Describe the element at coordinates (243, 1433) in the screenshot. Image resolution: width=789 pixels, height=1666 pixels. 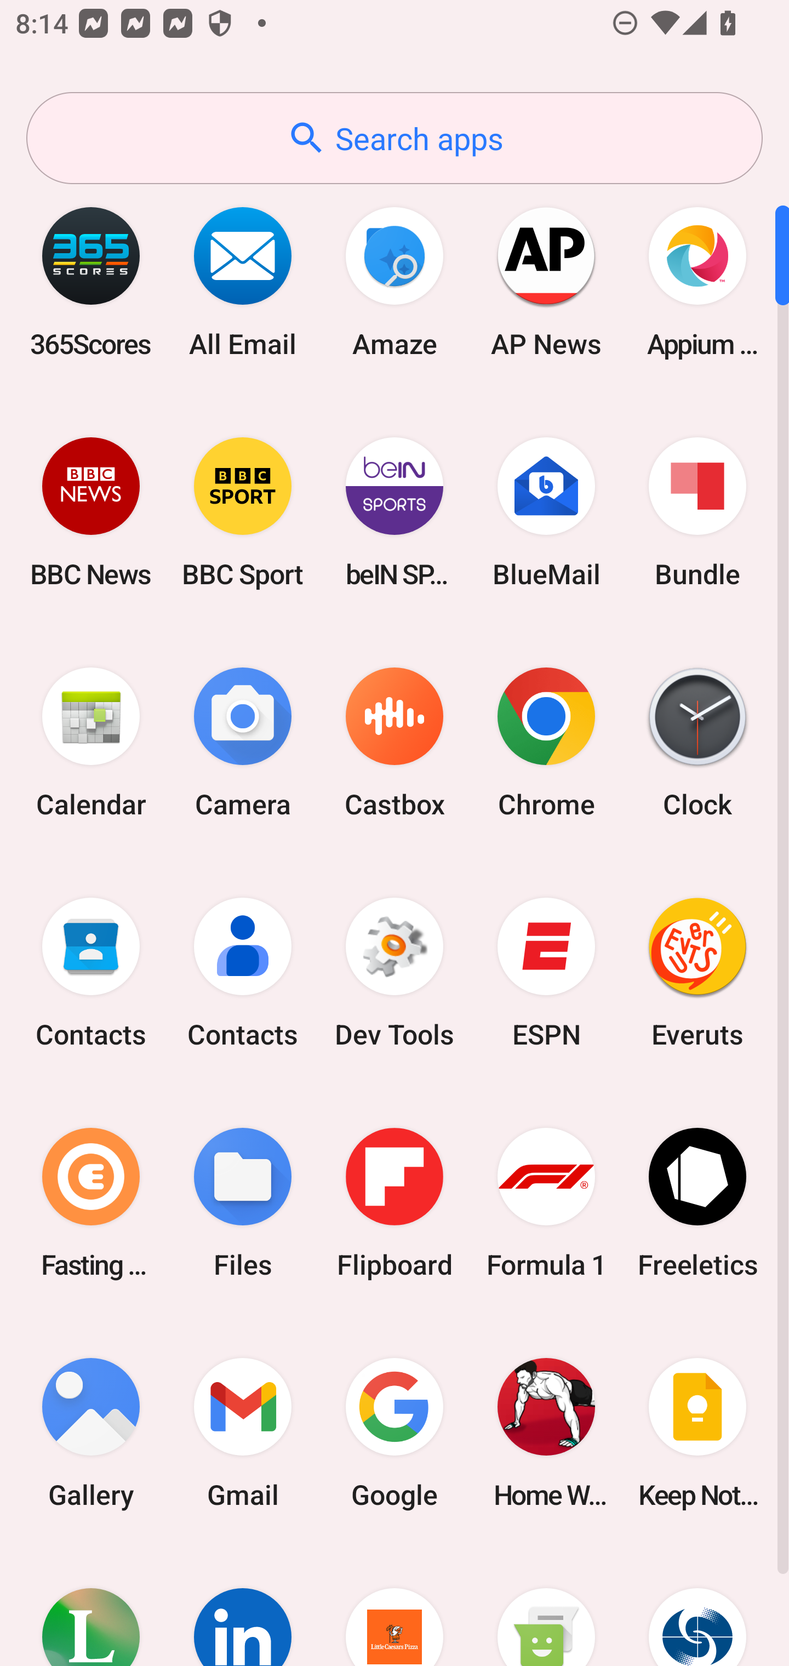
I see `Gmail` at that location.